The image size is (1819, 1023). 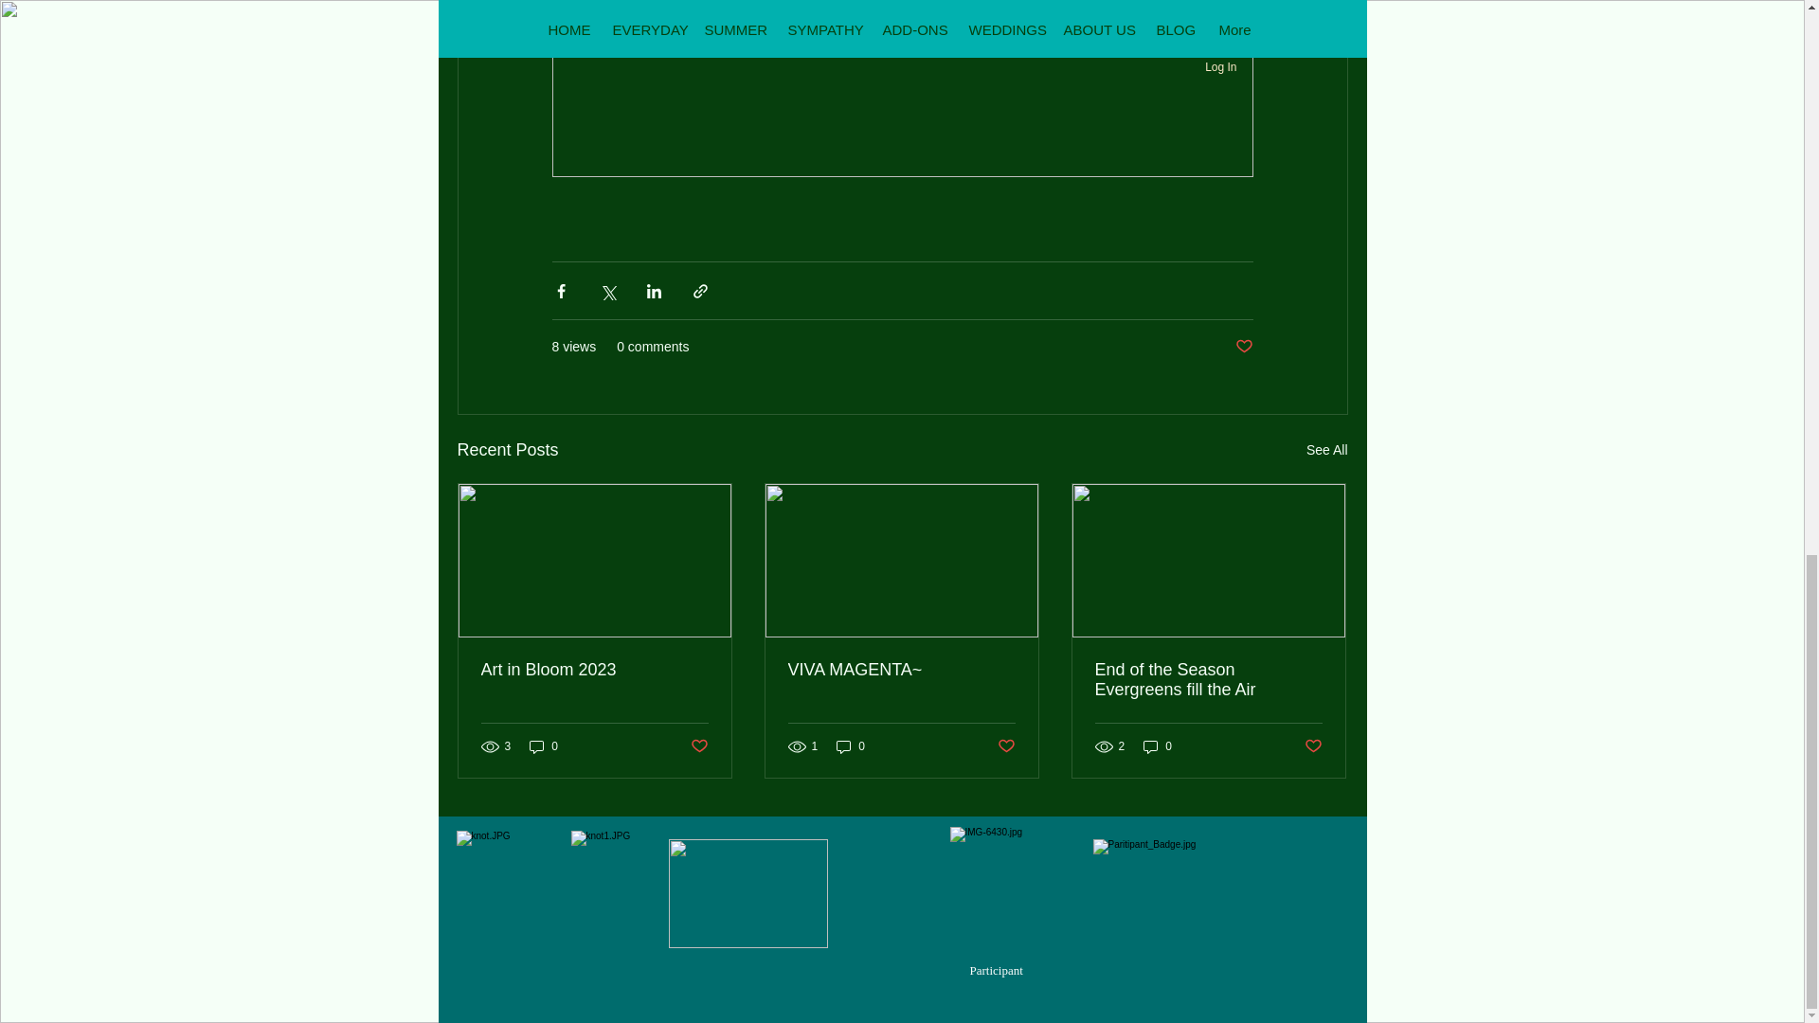 What do you see at coordinates (1208, 679) in the screenshot?
I see `End of the Season Evergreens fill the Air` at bounding box center [1208, 679].